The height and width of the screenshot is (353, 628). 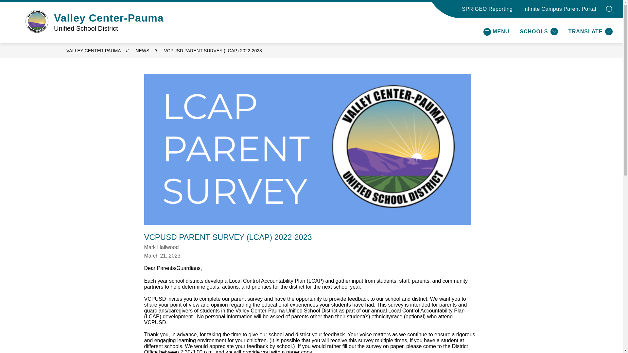 What do you see at coordinates (94, 50) in the screenshot?
I see `VALLEY CENTER-PAUMA` at bounding box center [94, 50].